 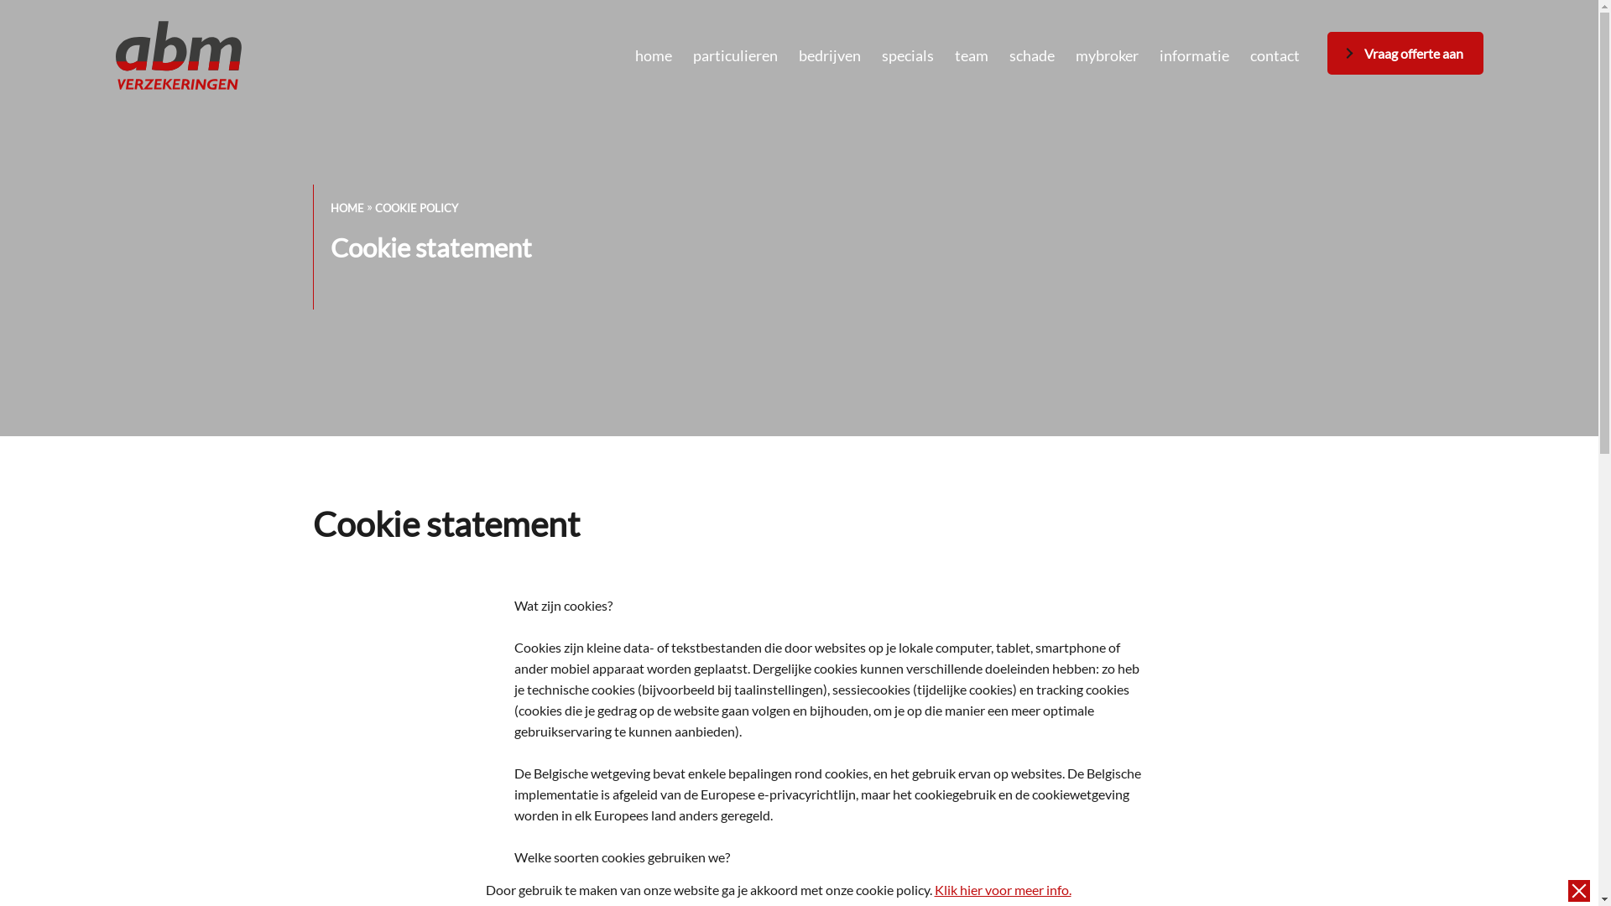 What do you see at coordinates (1405, 54) in the screenshot?
I see `Vraag offerte aan` at bounding box center [1405, 54].